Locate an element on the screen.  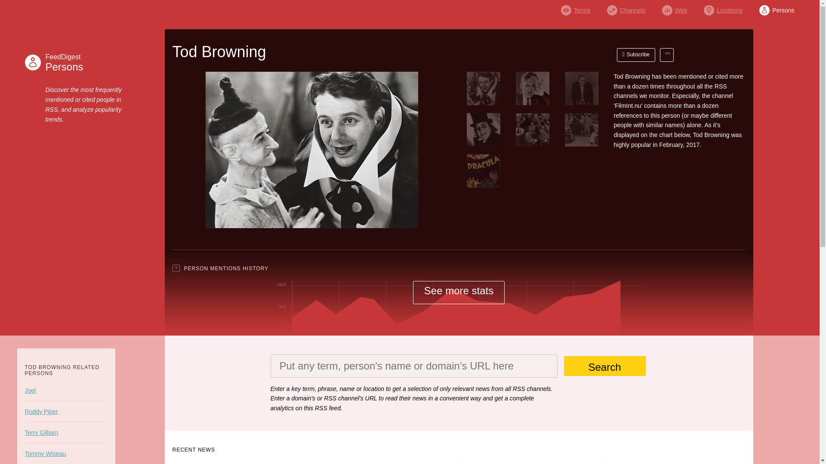
Terms is located at coordinates (576, 8).